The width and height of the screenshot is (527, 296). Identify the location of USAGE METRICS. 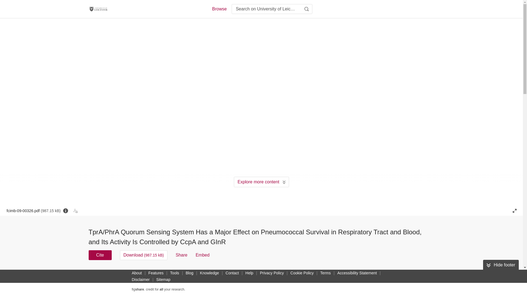
(354, 275).